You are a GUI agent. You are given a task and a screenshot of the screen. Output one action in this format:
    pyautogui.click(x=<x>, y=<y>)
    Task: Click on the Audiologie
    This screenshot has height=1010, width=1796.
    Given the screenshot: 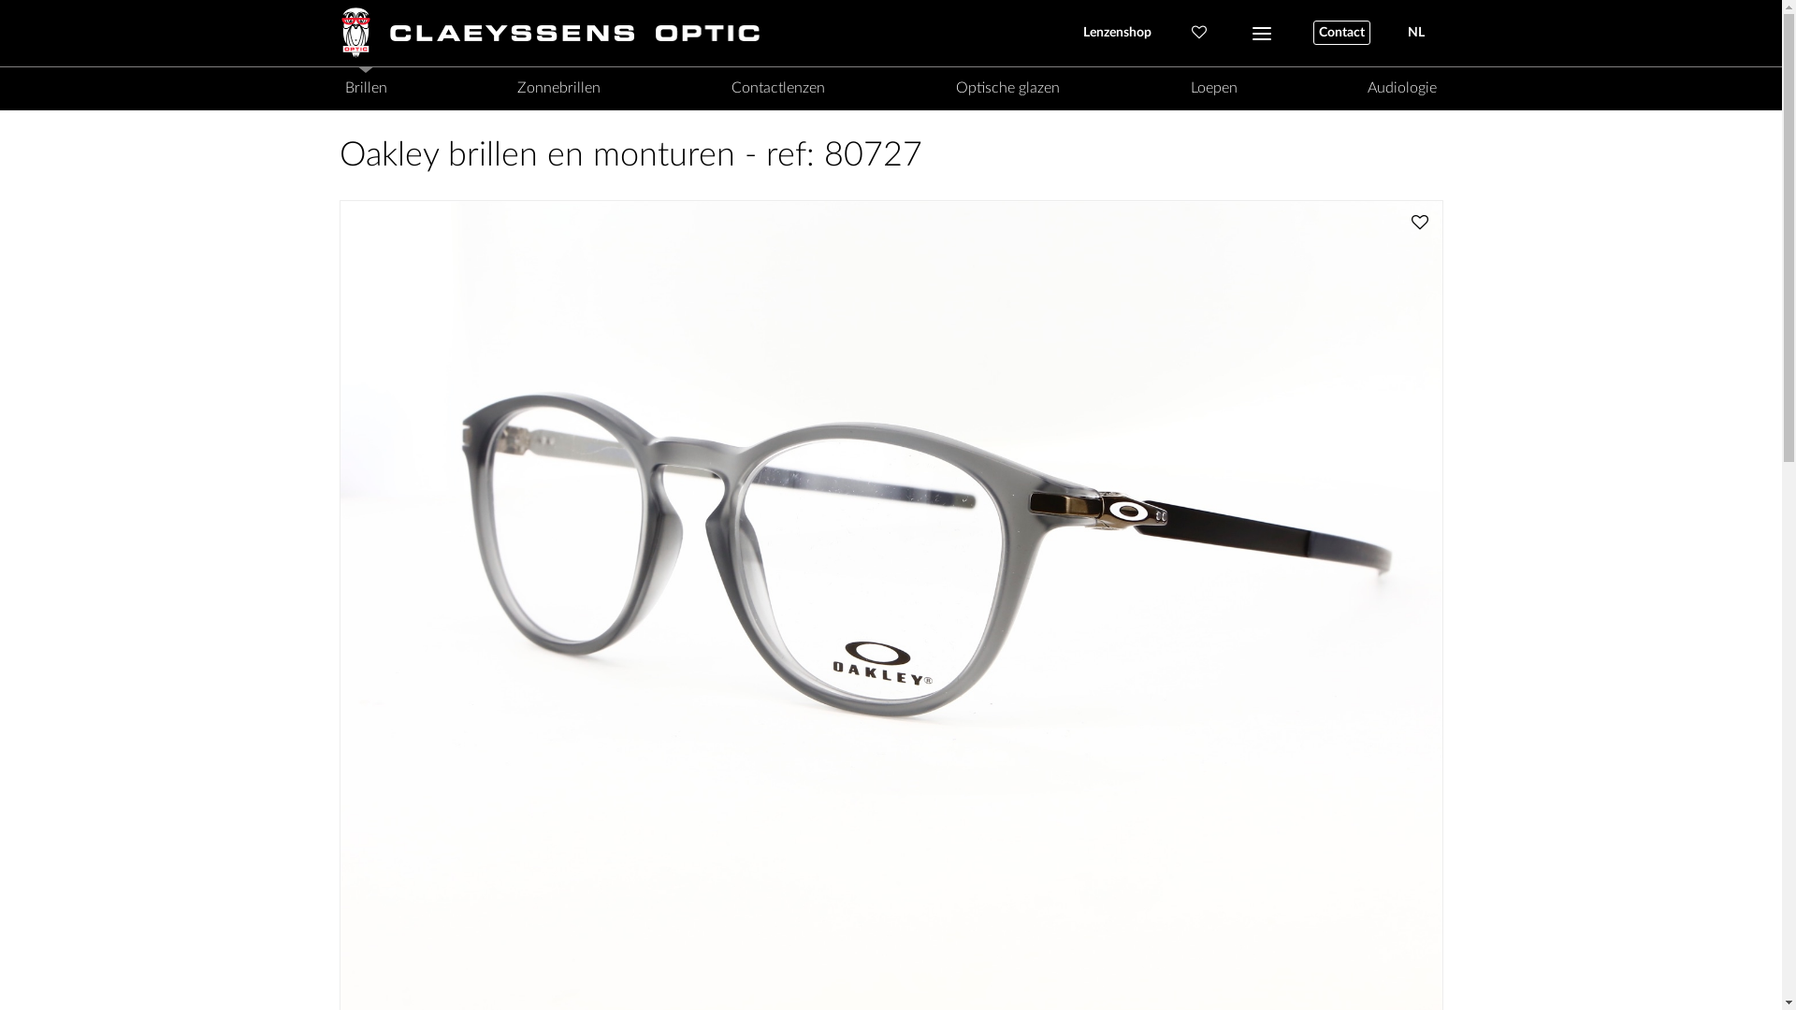 What is the action you would take?
    pyautogui.click(x=1402, y=88)
    